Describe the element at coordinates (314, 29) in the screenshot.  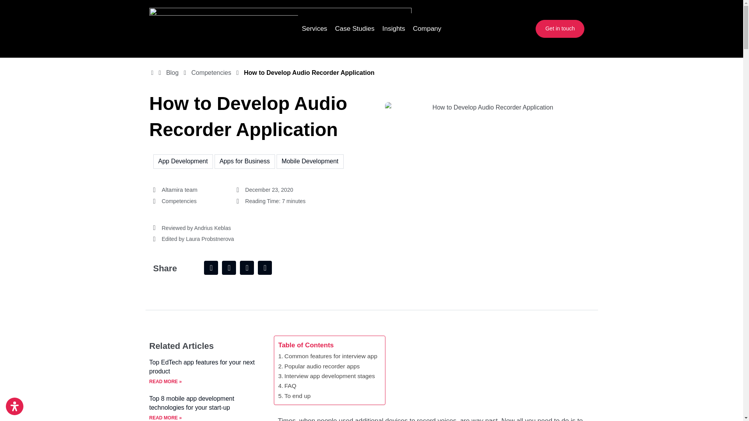
I see `Services` at that location.